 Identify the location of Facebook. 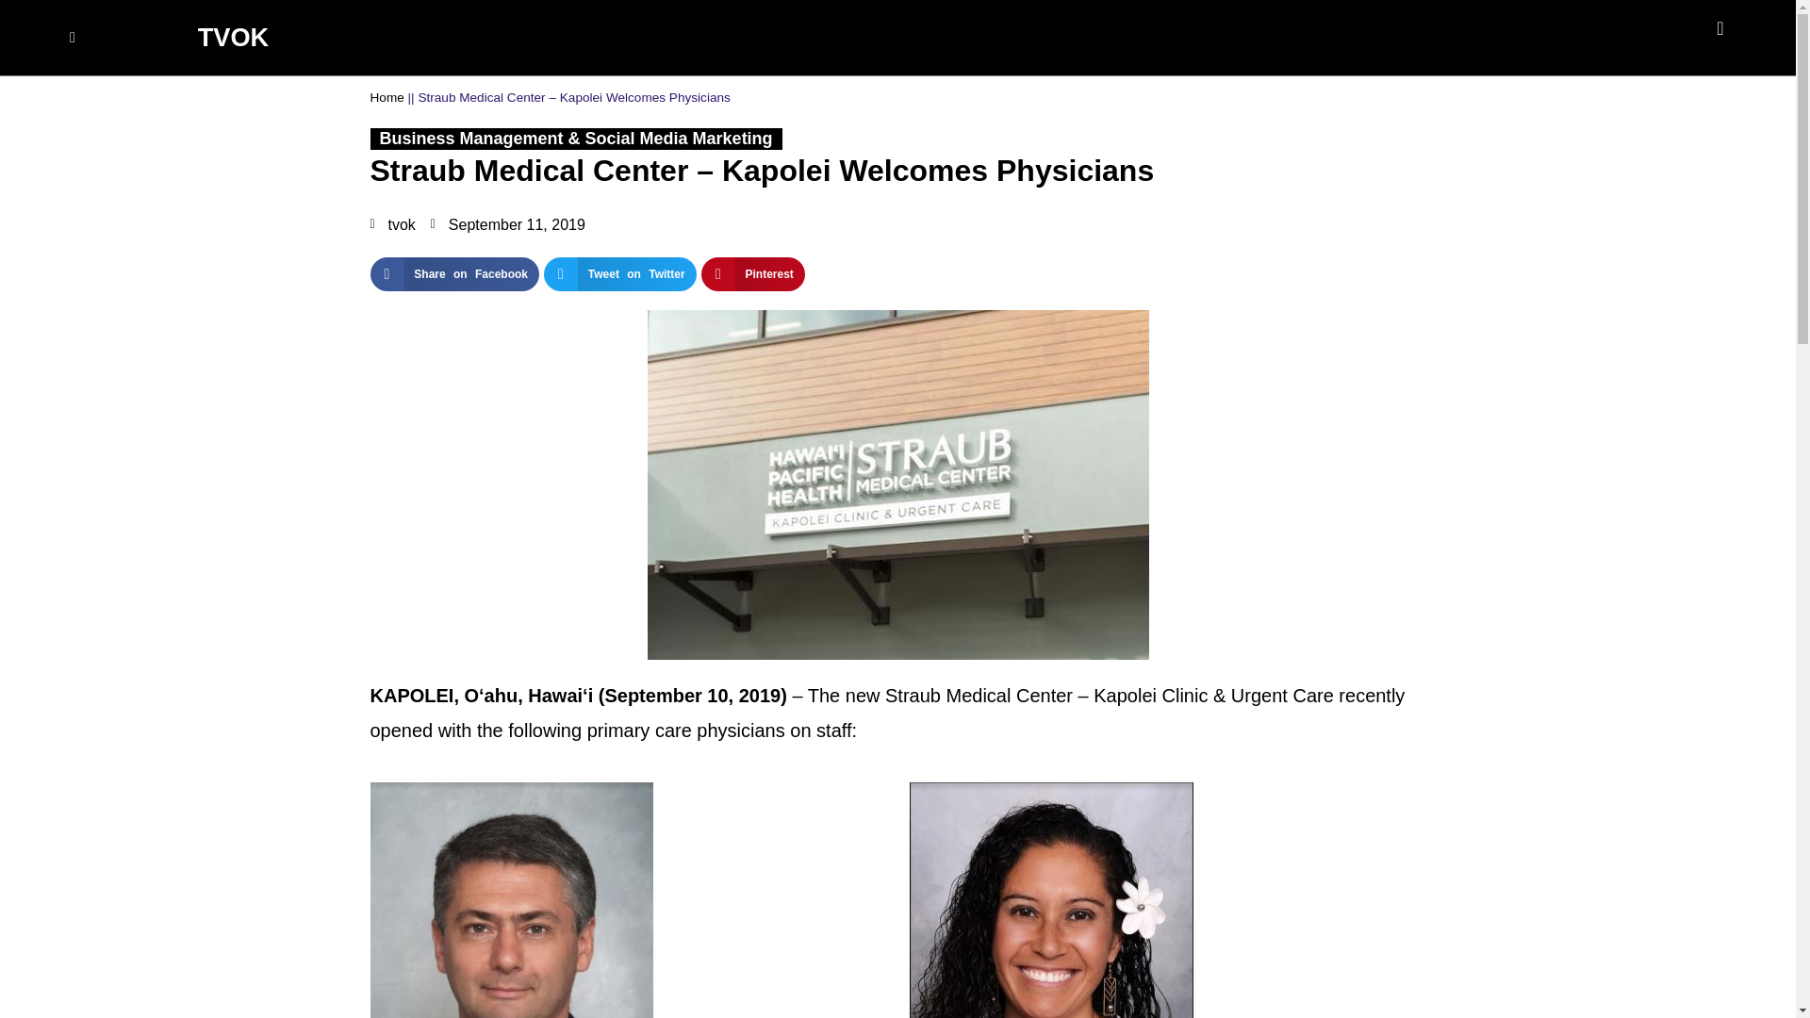
(1729, 38).